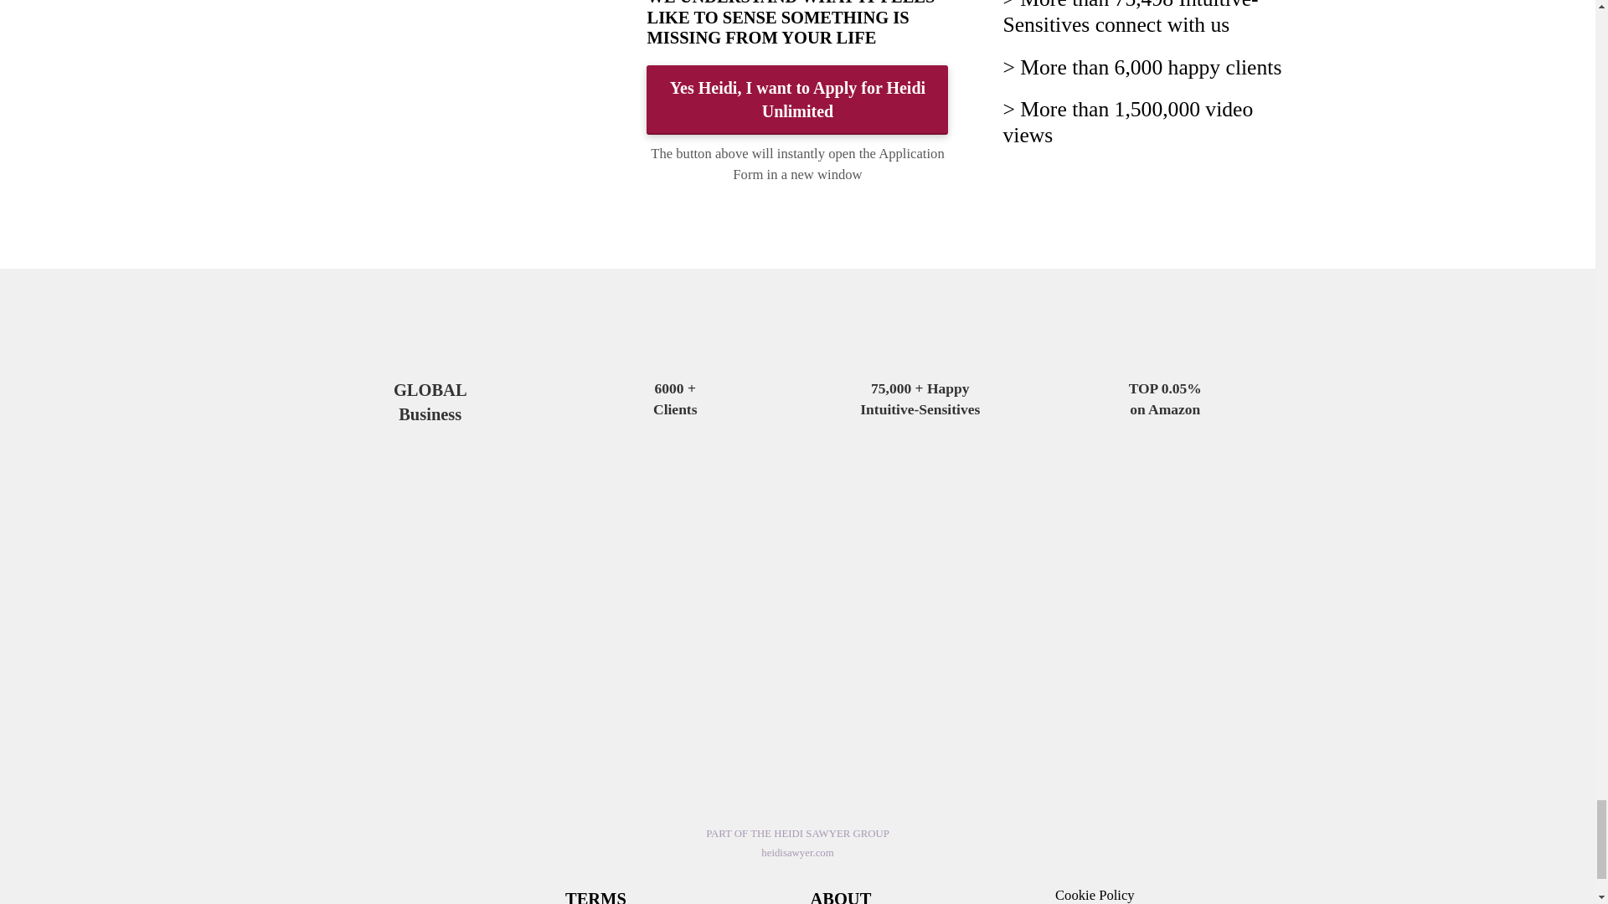 Image resolution: width=1608 pixels, height=904 pixels. What do you see at coordinates (596, 896) in the screenshot?
I see `TERMS` at bounding box center [596, 896].